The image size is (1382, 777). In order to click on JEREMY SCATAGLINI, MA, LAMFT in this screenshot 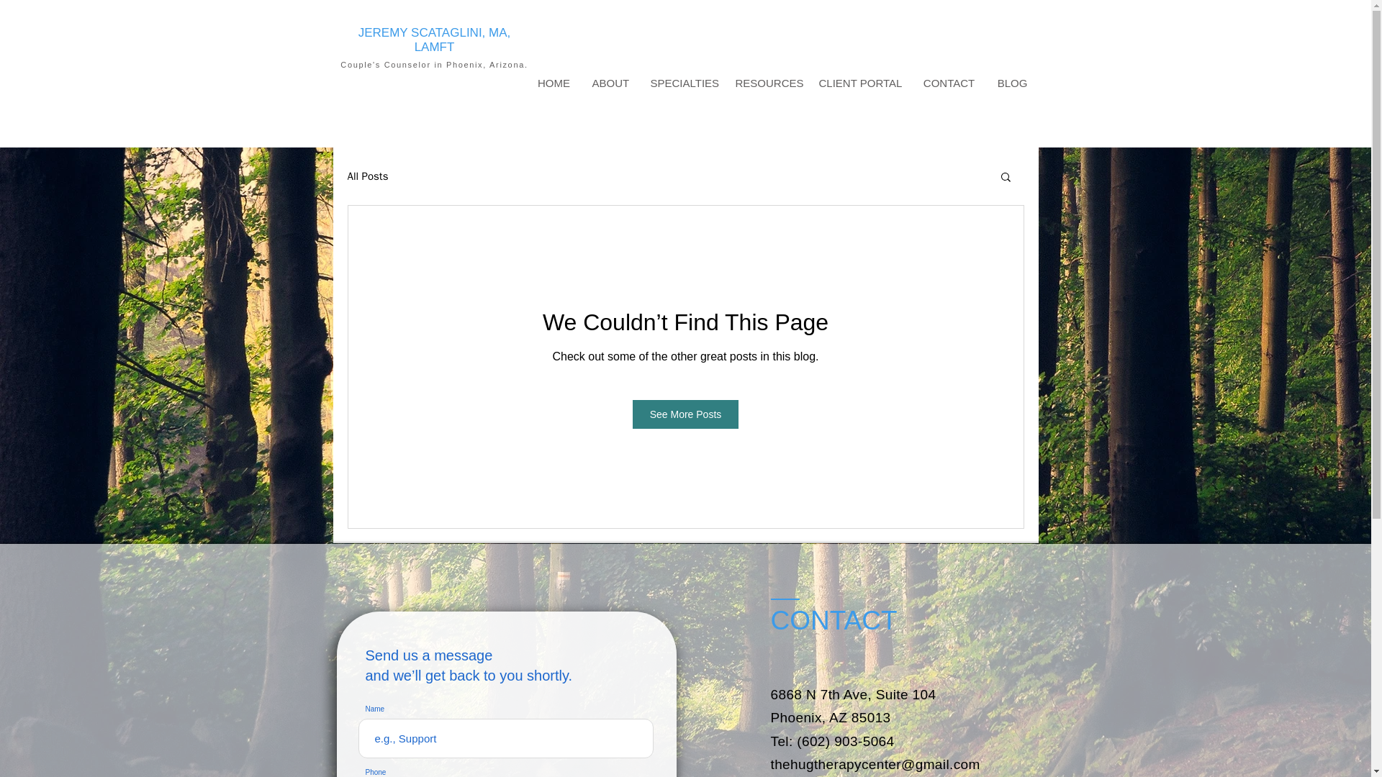, I will do `click(435, 39)`.